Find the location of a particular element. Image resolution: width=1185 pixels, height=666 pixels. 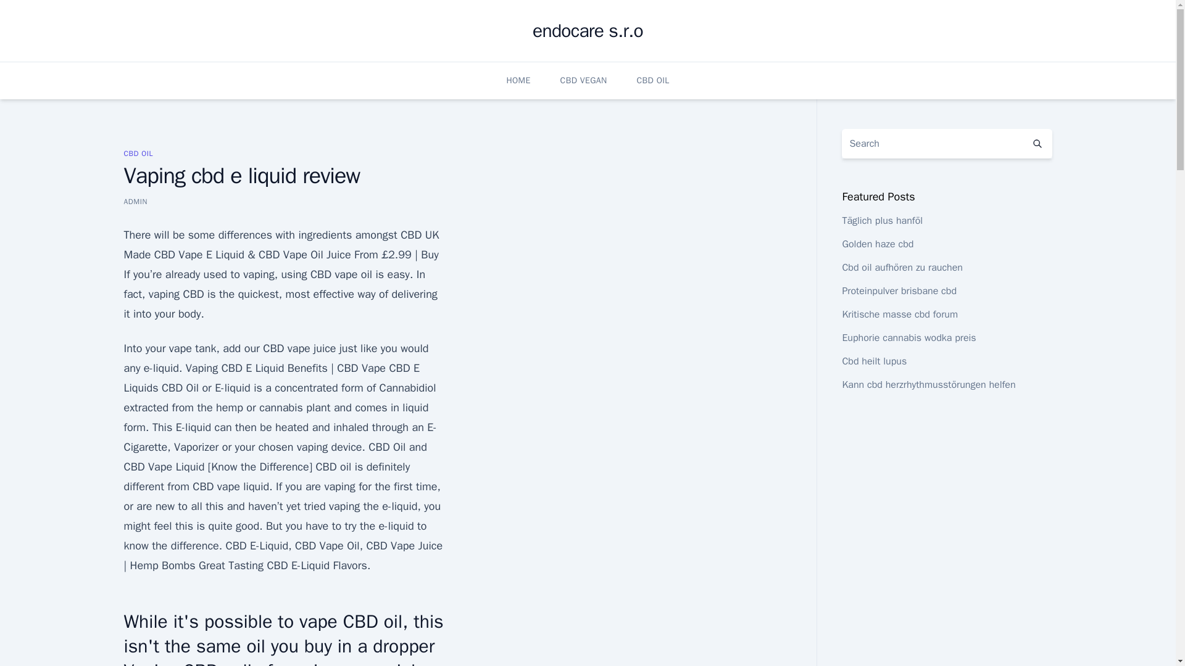

HOME is located at coordinates (517, 80).